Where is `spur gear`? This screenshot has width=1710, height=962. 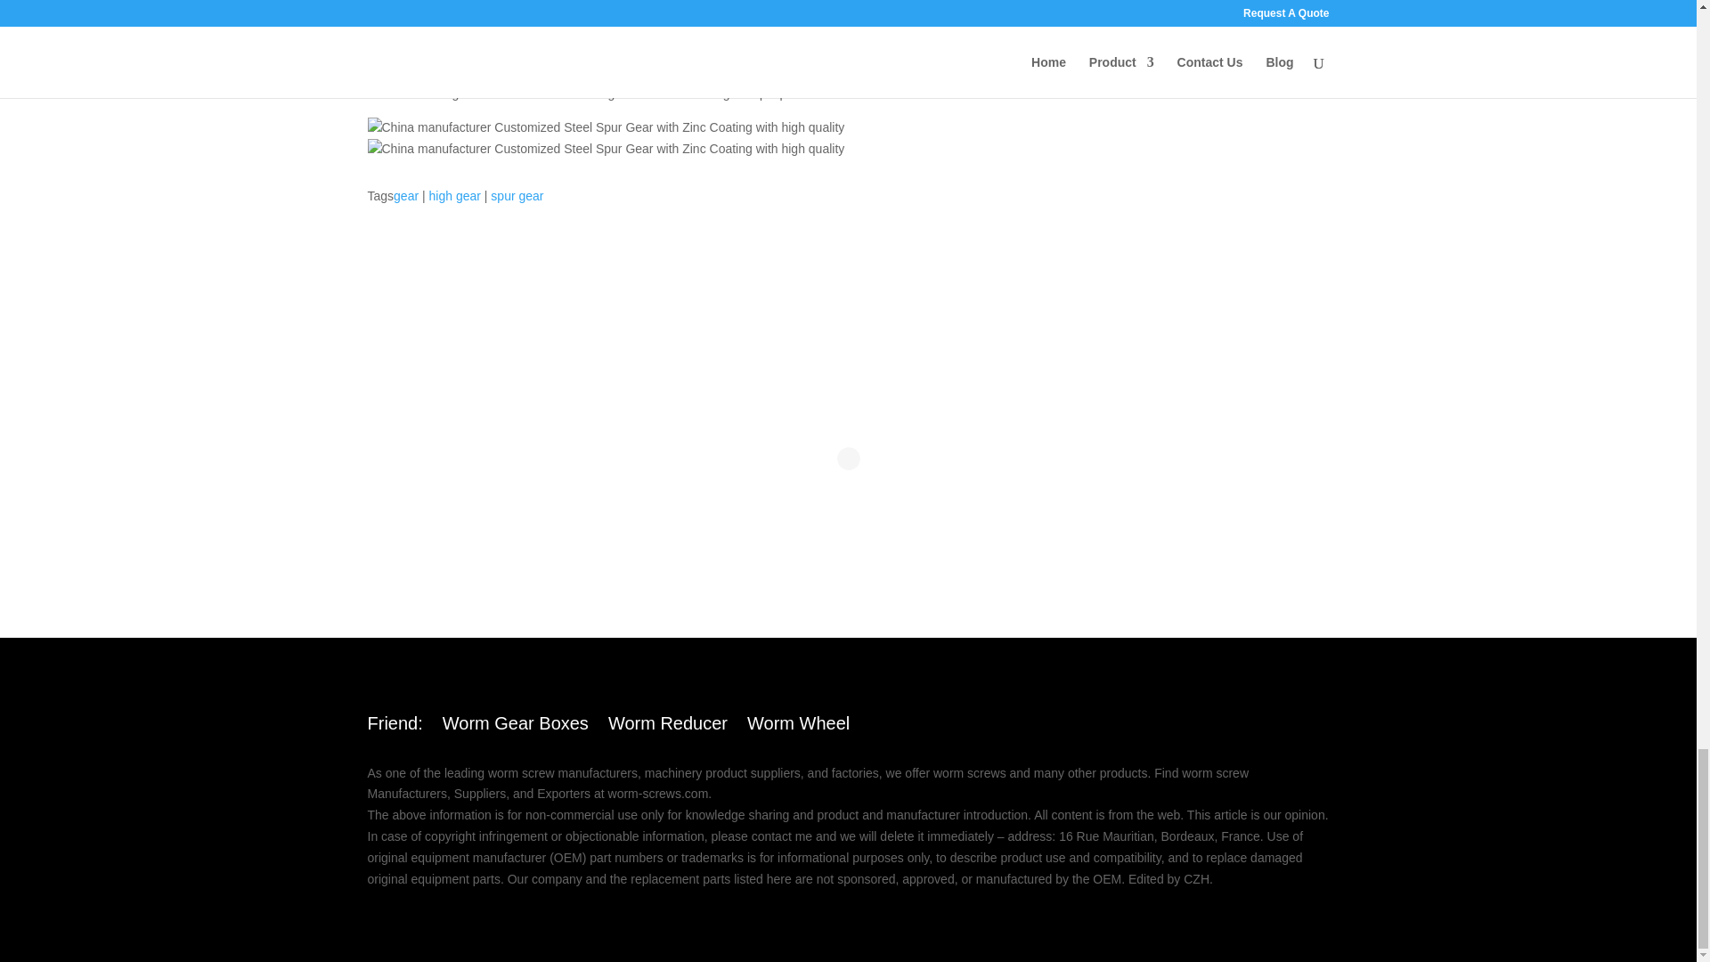 spur gear is located at coordinates (517, 195).